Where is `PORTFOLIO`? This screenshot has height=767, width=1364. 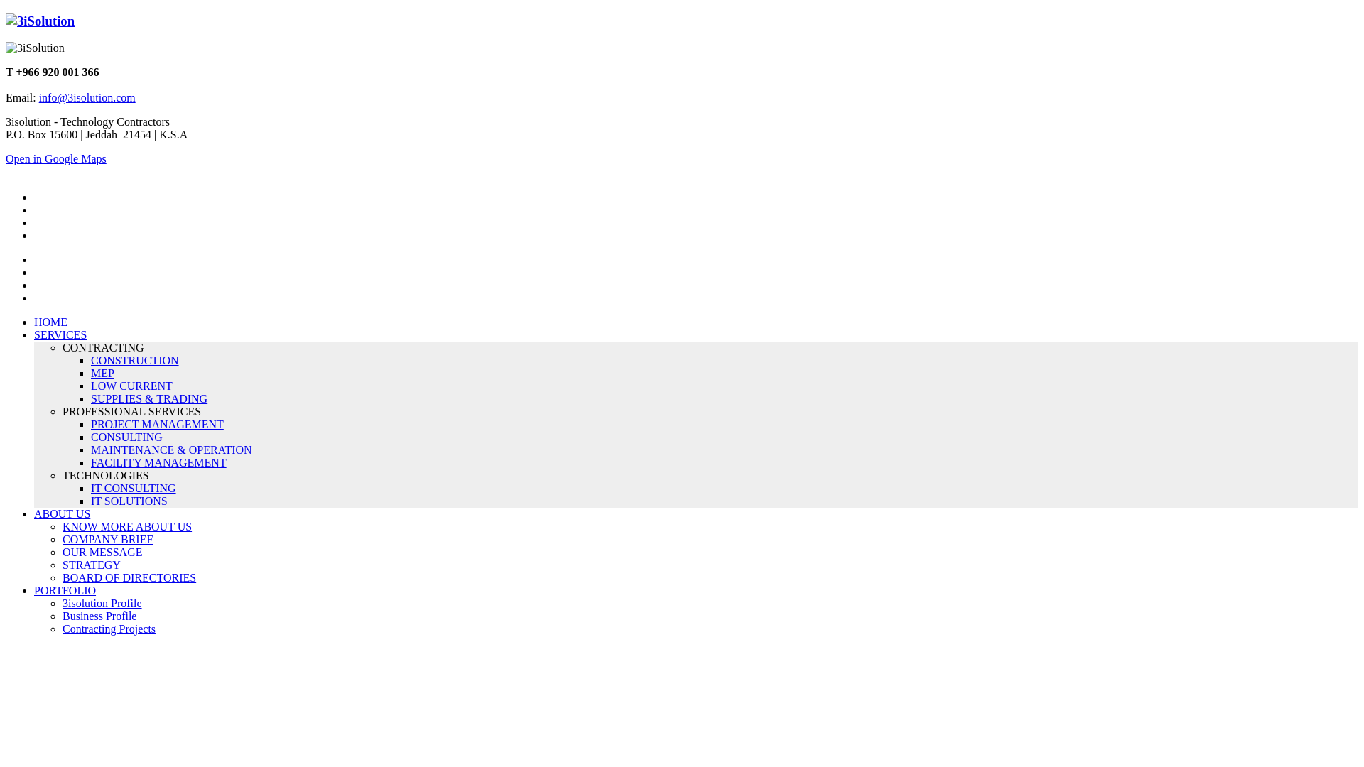
PORTFOLIO is located at coordinates (65, 591).